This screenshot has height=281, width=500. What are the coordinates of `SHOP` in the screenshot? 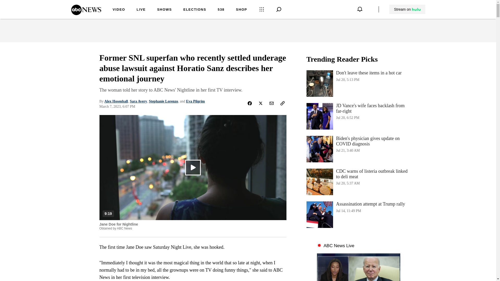 It's located at (241, 10).